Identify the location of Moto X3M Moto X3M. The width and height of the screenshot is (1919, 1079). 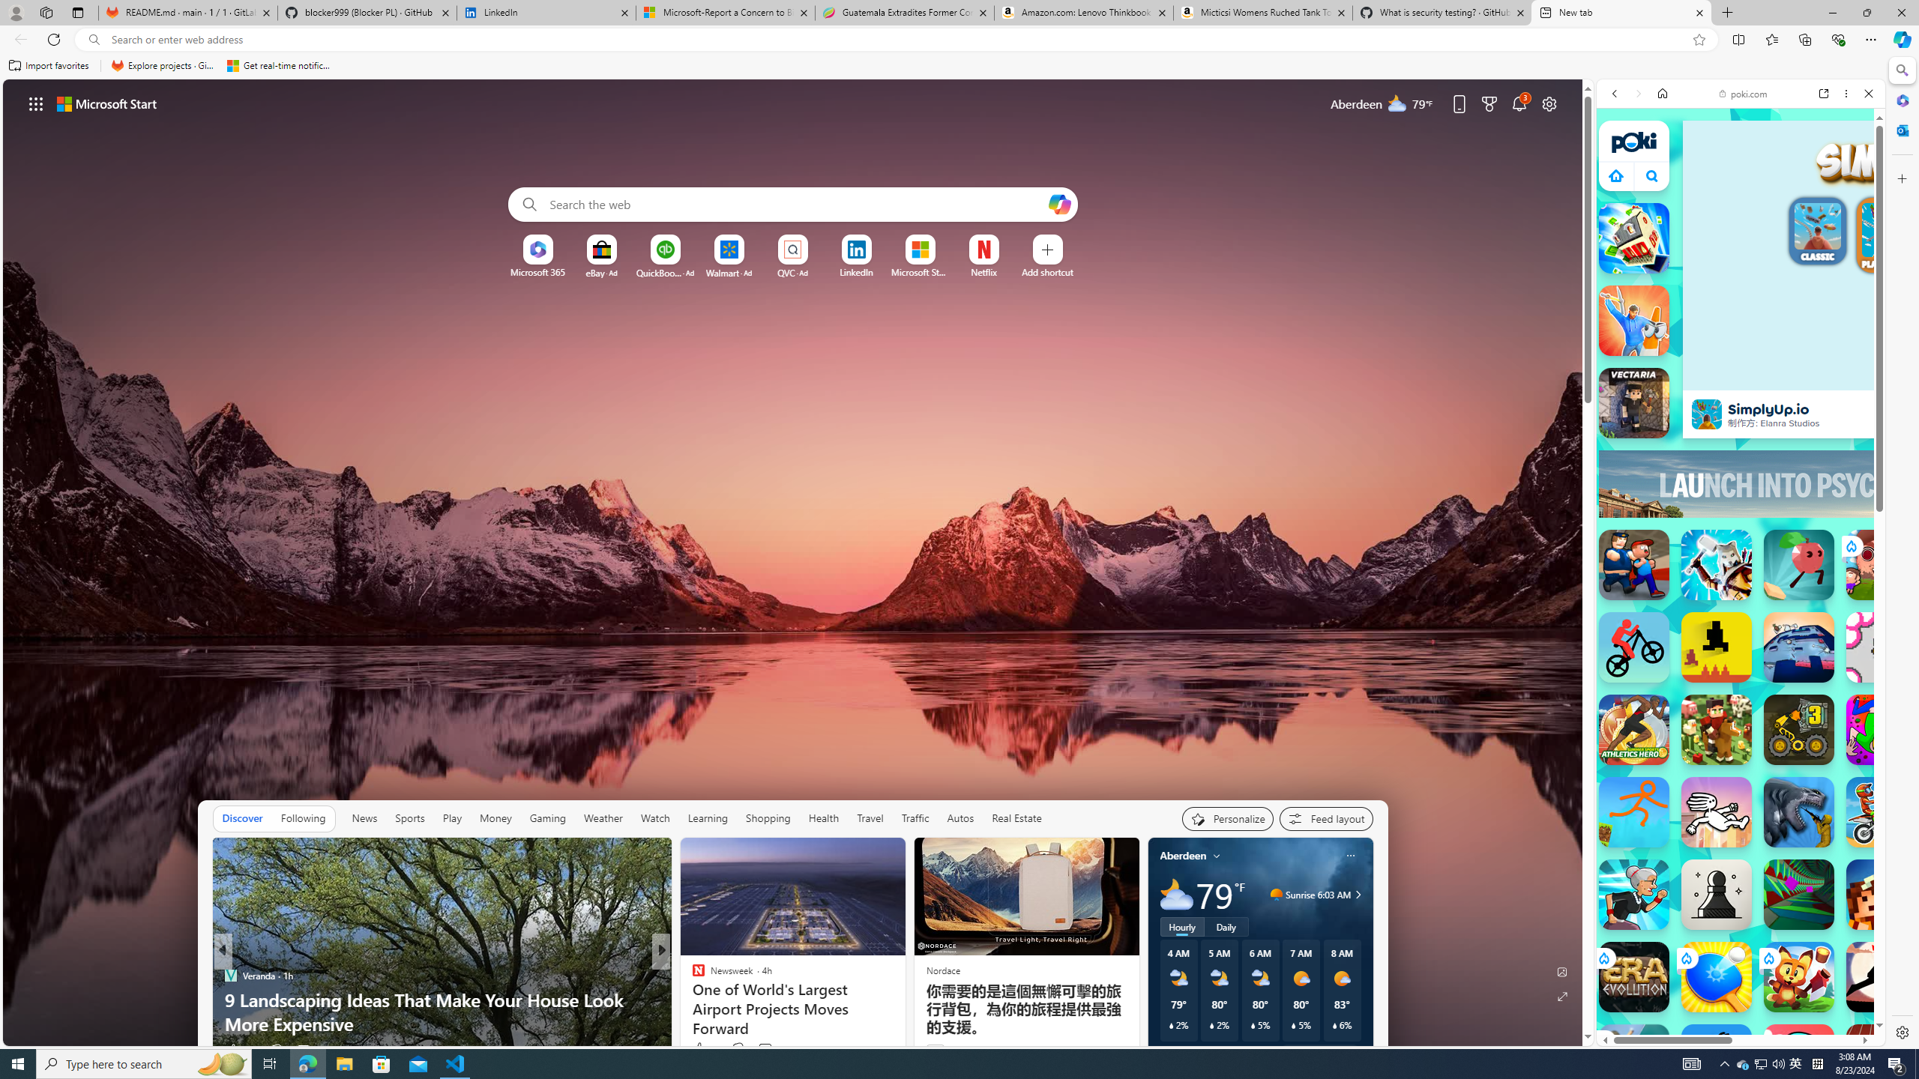
(1882, 811).